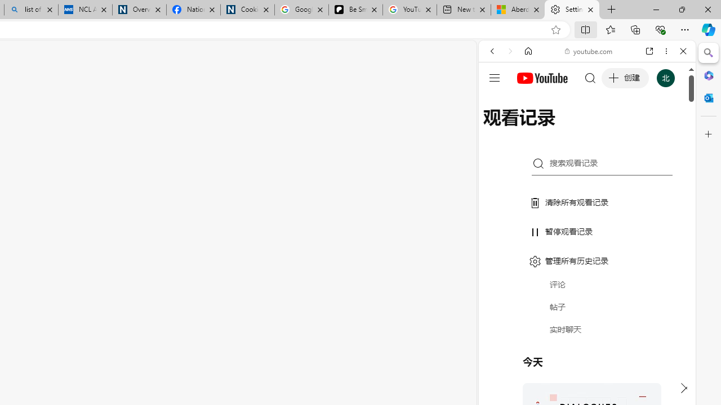  I want to click on This site scope, so click(527, 101).